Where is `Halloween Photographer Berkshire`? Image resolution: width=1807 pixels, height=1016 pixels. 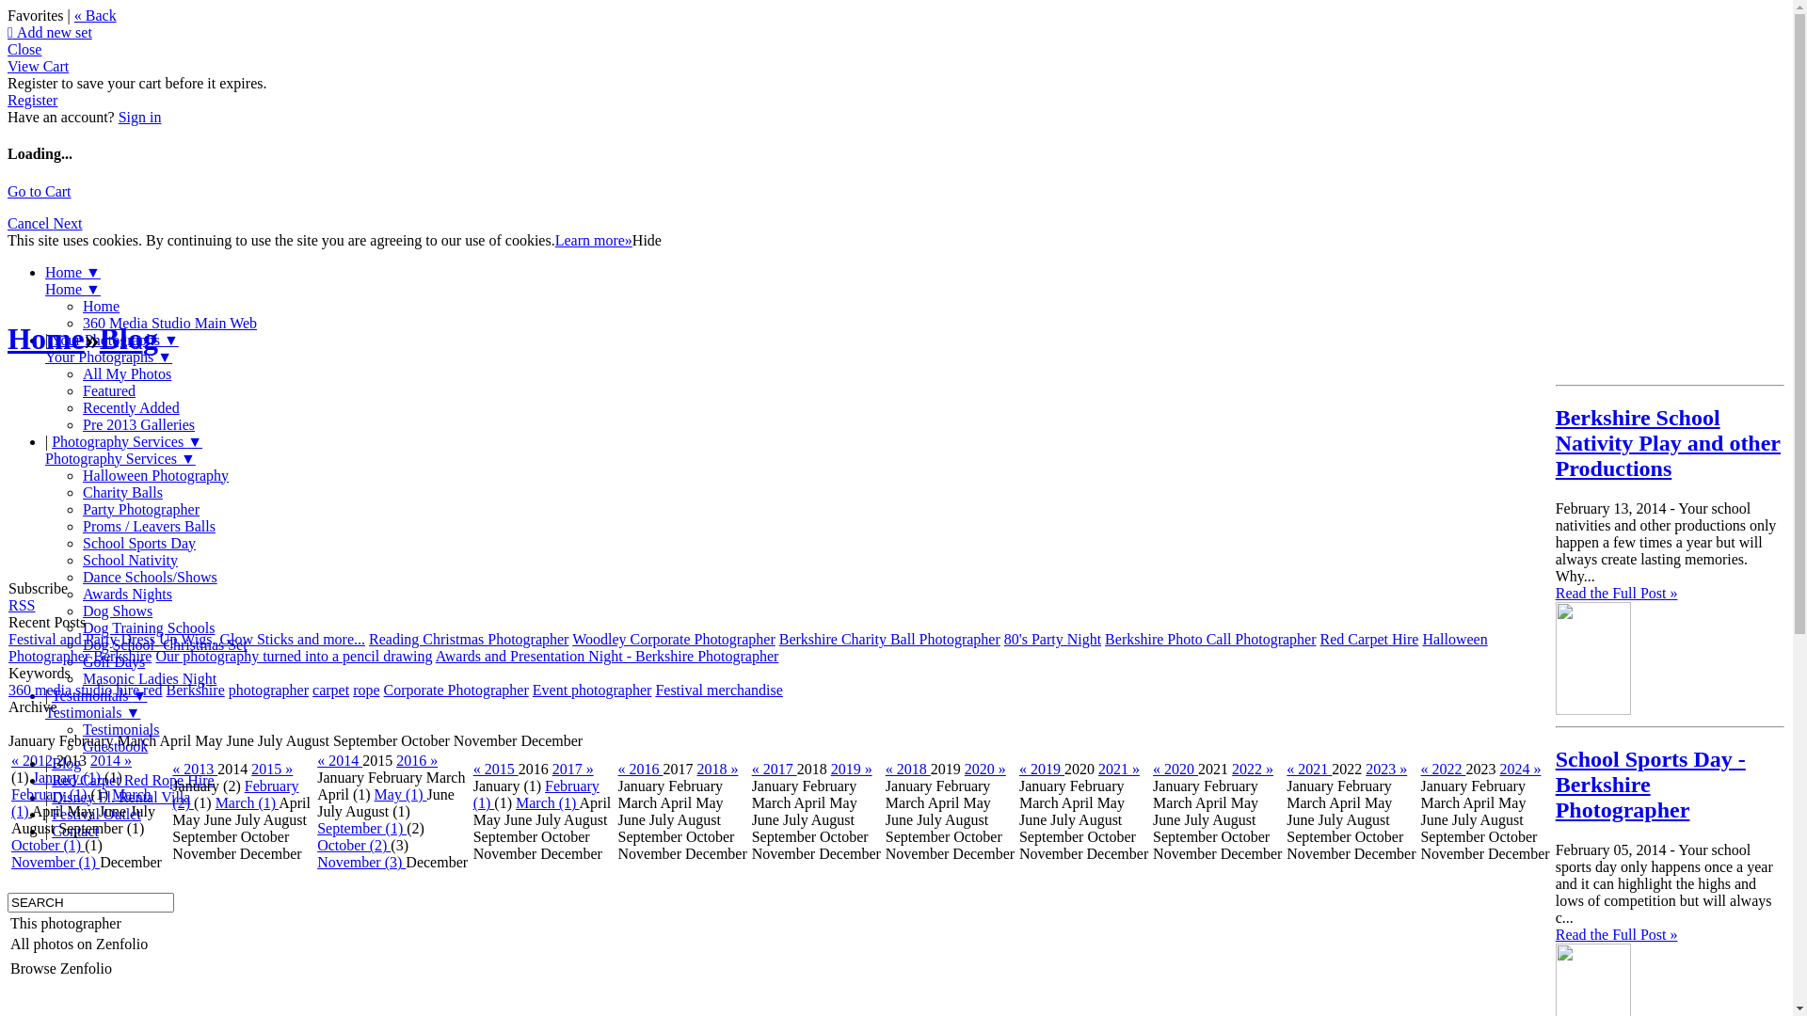
Halloween Photographer Berkshire is located at coordinates (748, 647).